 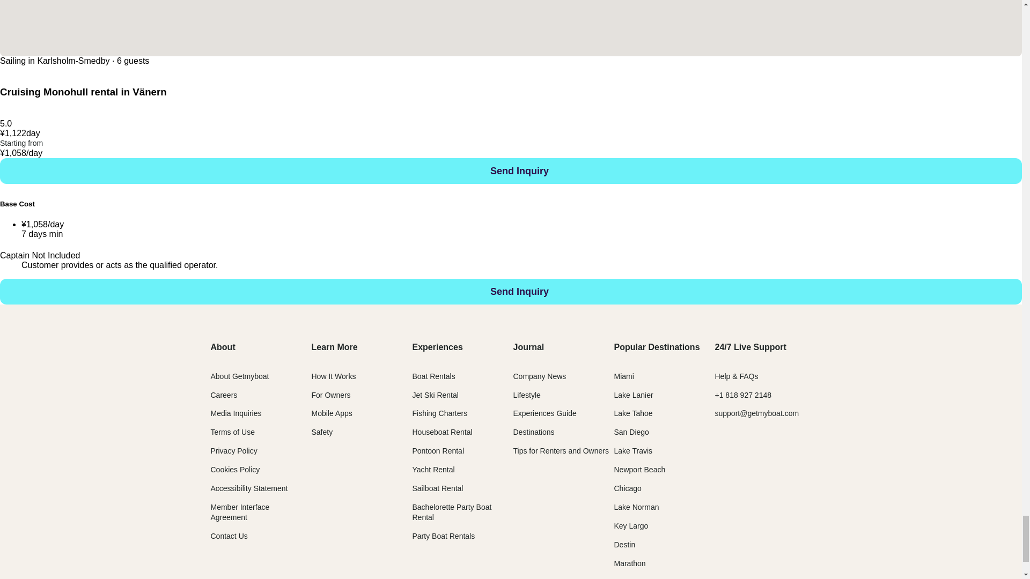 What do you see at coordinates (236, 413) in the screenshot?
I see `Media Inquiries` at bounding box center [236, 413].